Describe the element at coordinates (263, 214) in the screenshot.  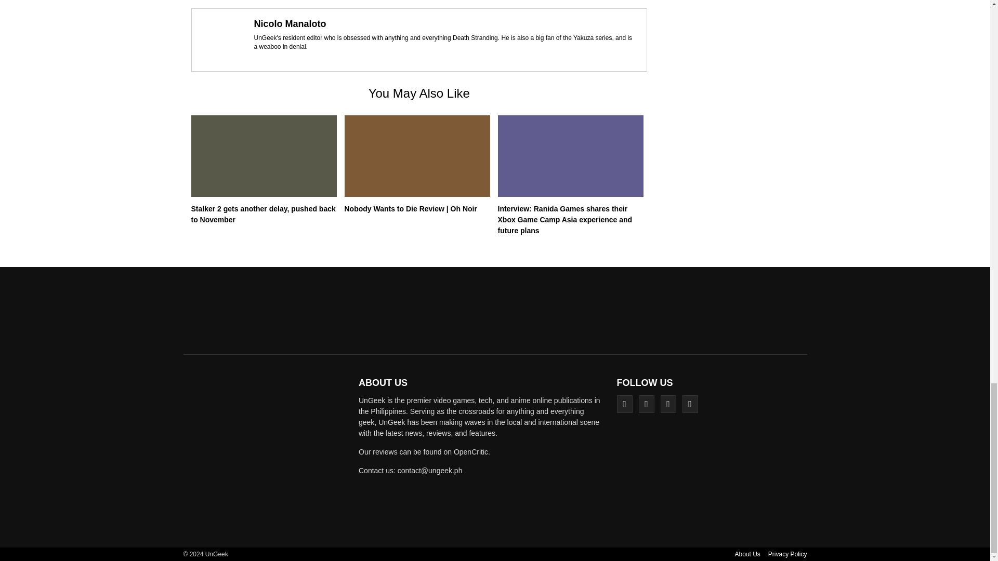
I see `Stalker 2 gets another delay, pushed back to November` at that location.